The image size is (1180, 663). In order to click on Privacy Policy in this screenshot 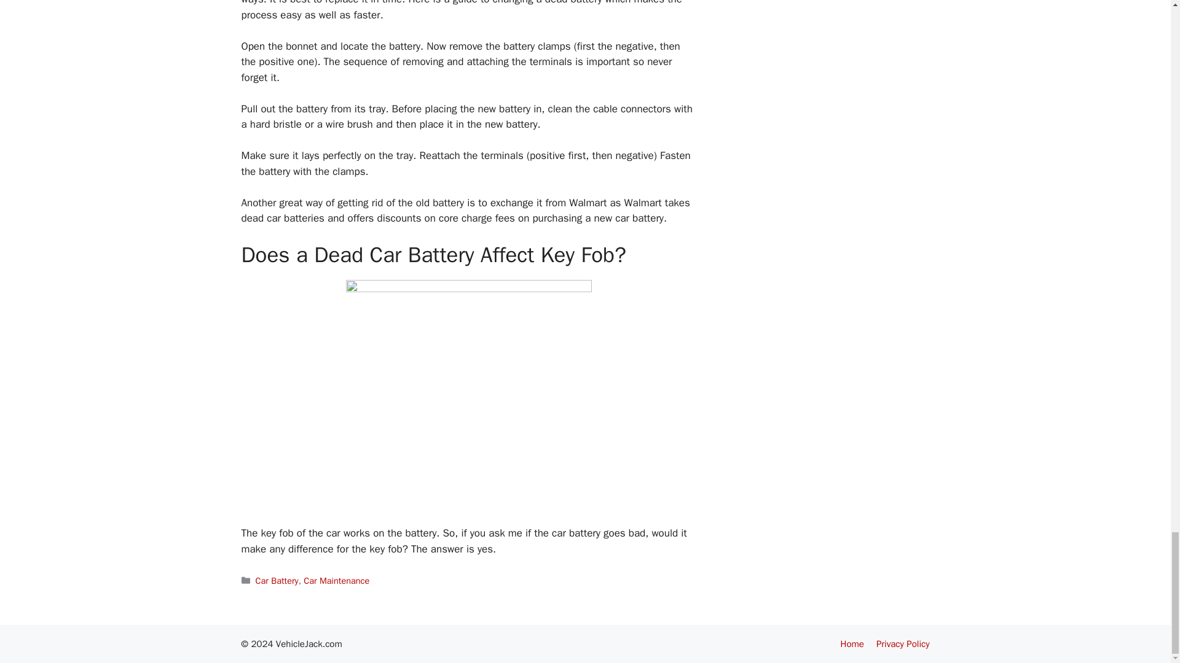, I will do `click(903, 644)`.